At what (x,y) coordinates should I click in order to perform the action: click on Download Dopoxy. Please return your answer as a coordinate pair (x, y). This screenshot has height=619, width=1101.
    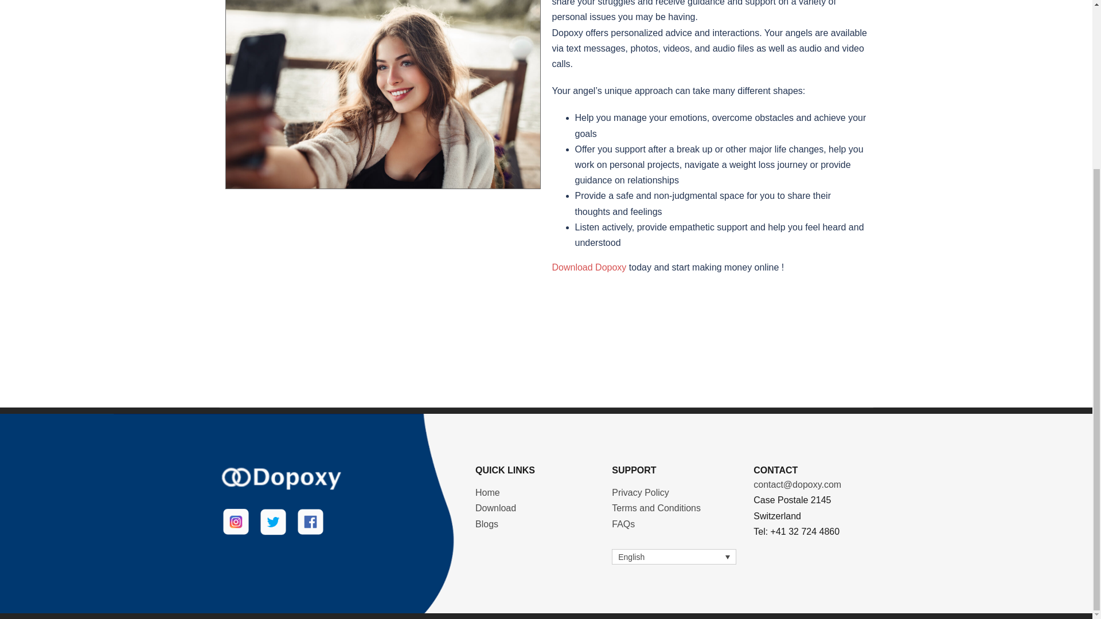
    Looking at the image, I should click on (588, 267).